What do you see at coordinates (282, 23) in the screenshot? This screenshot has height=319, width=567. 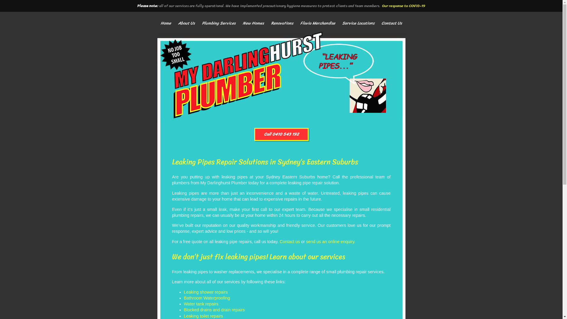 I see `Renovations` at bounding box center [282, 23].